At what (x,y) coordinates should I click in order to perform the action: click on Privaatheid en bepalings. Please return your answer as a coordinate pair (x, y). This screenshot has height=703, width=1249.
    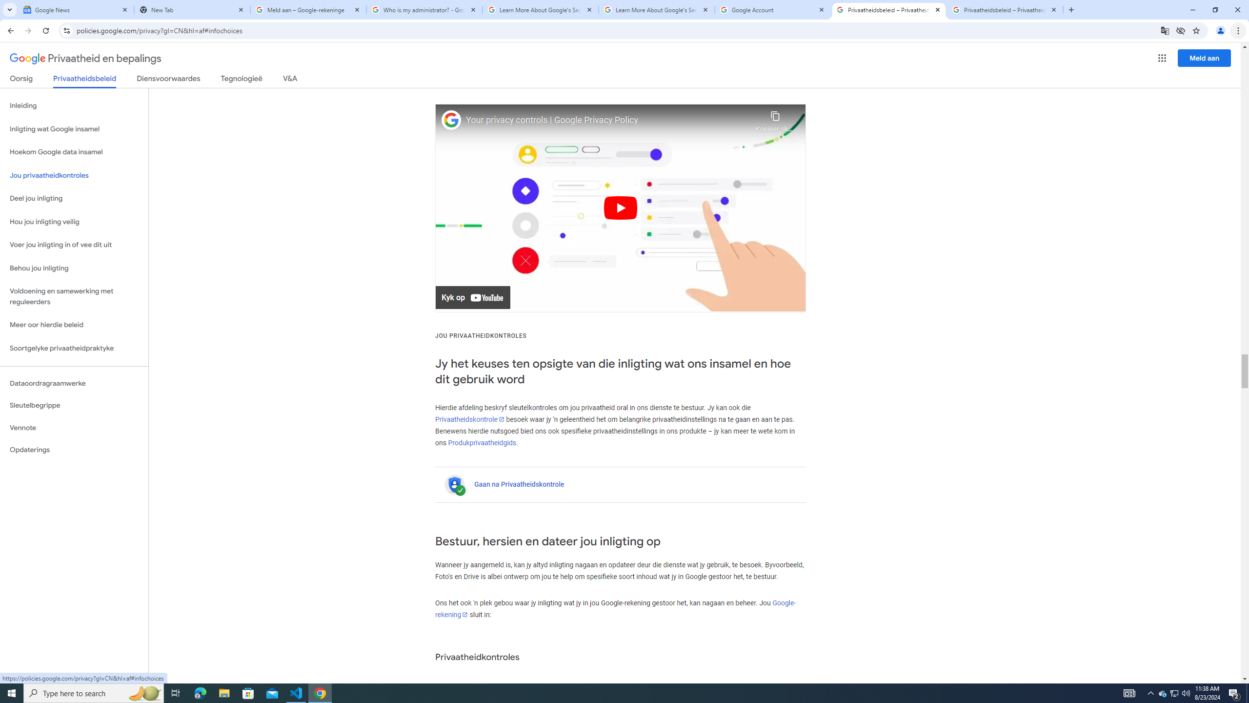
    Looking at the image, I should click on (85, 59).